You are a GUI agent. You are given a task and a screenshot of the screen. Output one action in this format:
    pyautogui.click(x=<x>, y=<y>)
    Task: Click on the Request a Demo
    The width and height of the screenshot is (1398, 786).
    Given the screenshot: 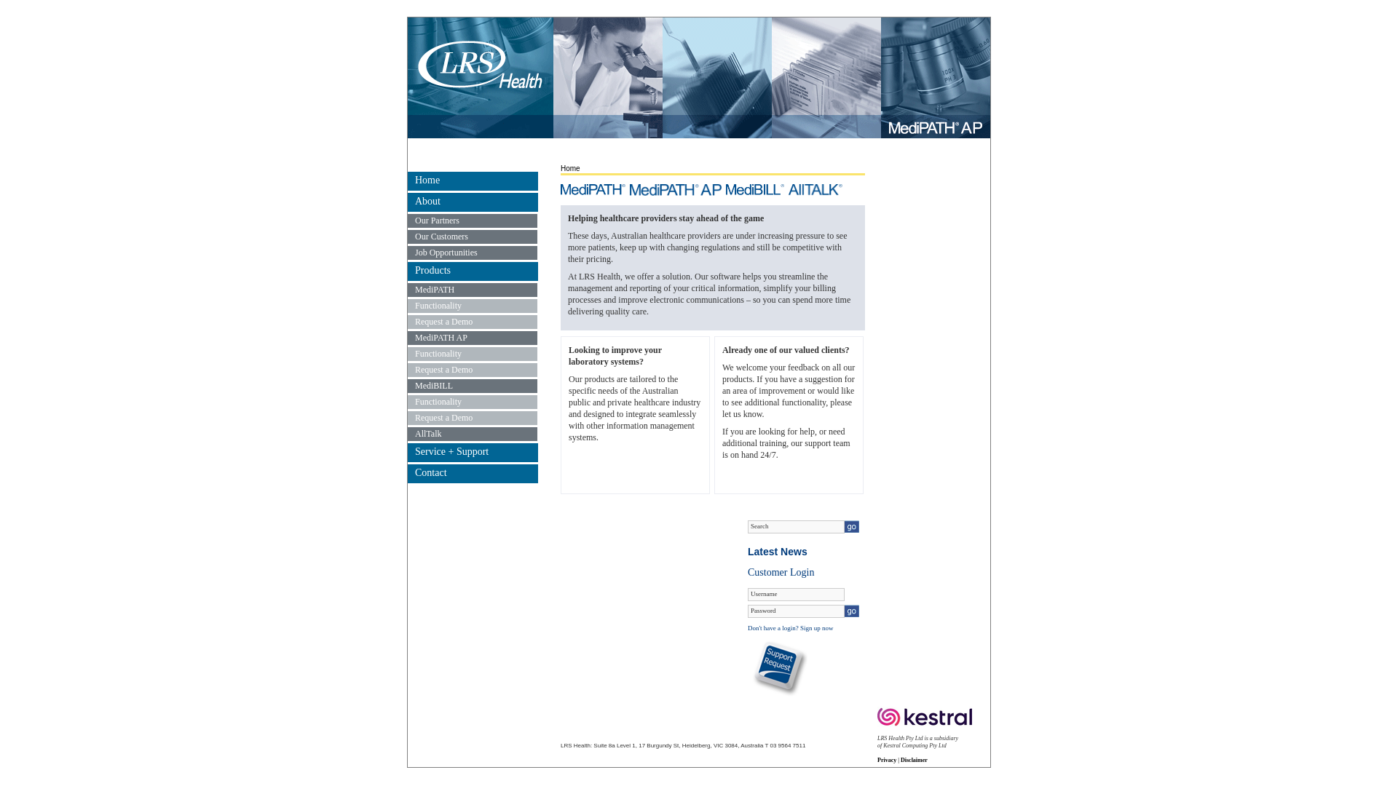 What is the action you would take?
    pyautogui.click(x=473, y=418)
    